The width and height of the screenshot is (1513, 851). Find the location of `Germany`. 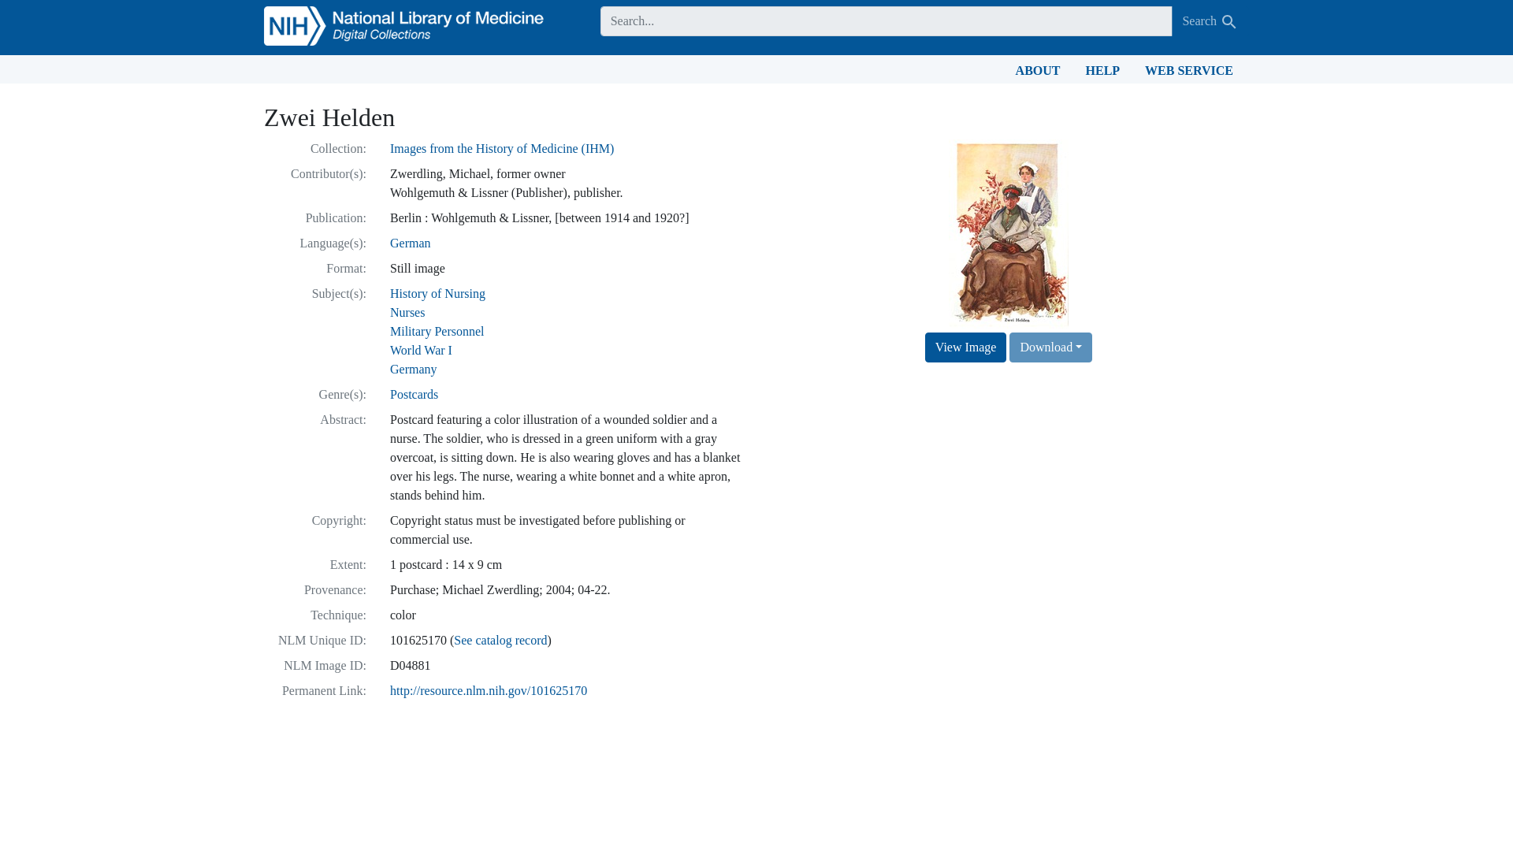

Germany is located at coordinates (413, 369).